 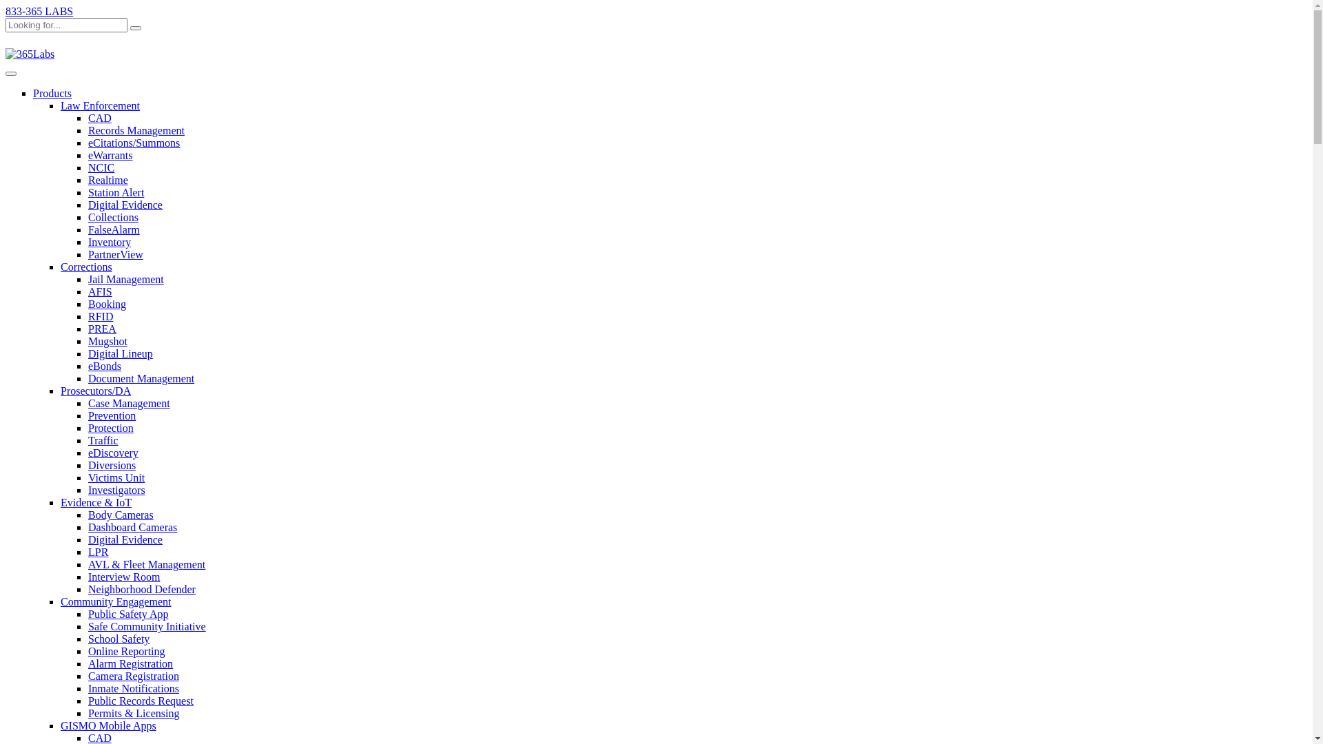 I want to click on Evidence & IoT, so click(x=96, y=503).